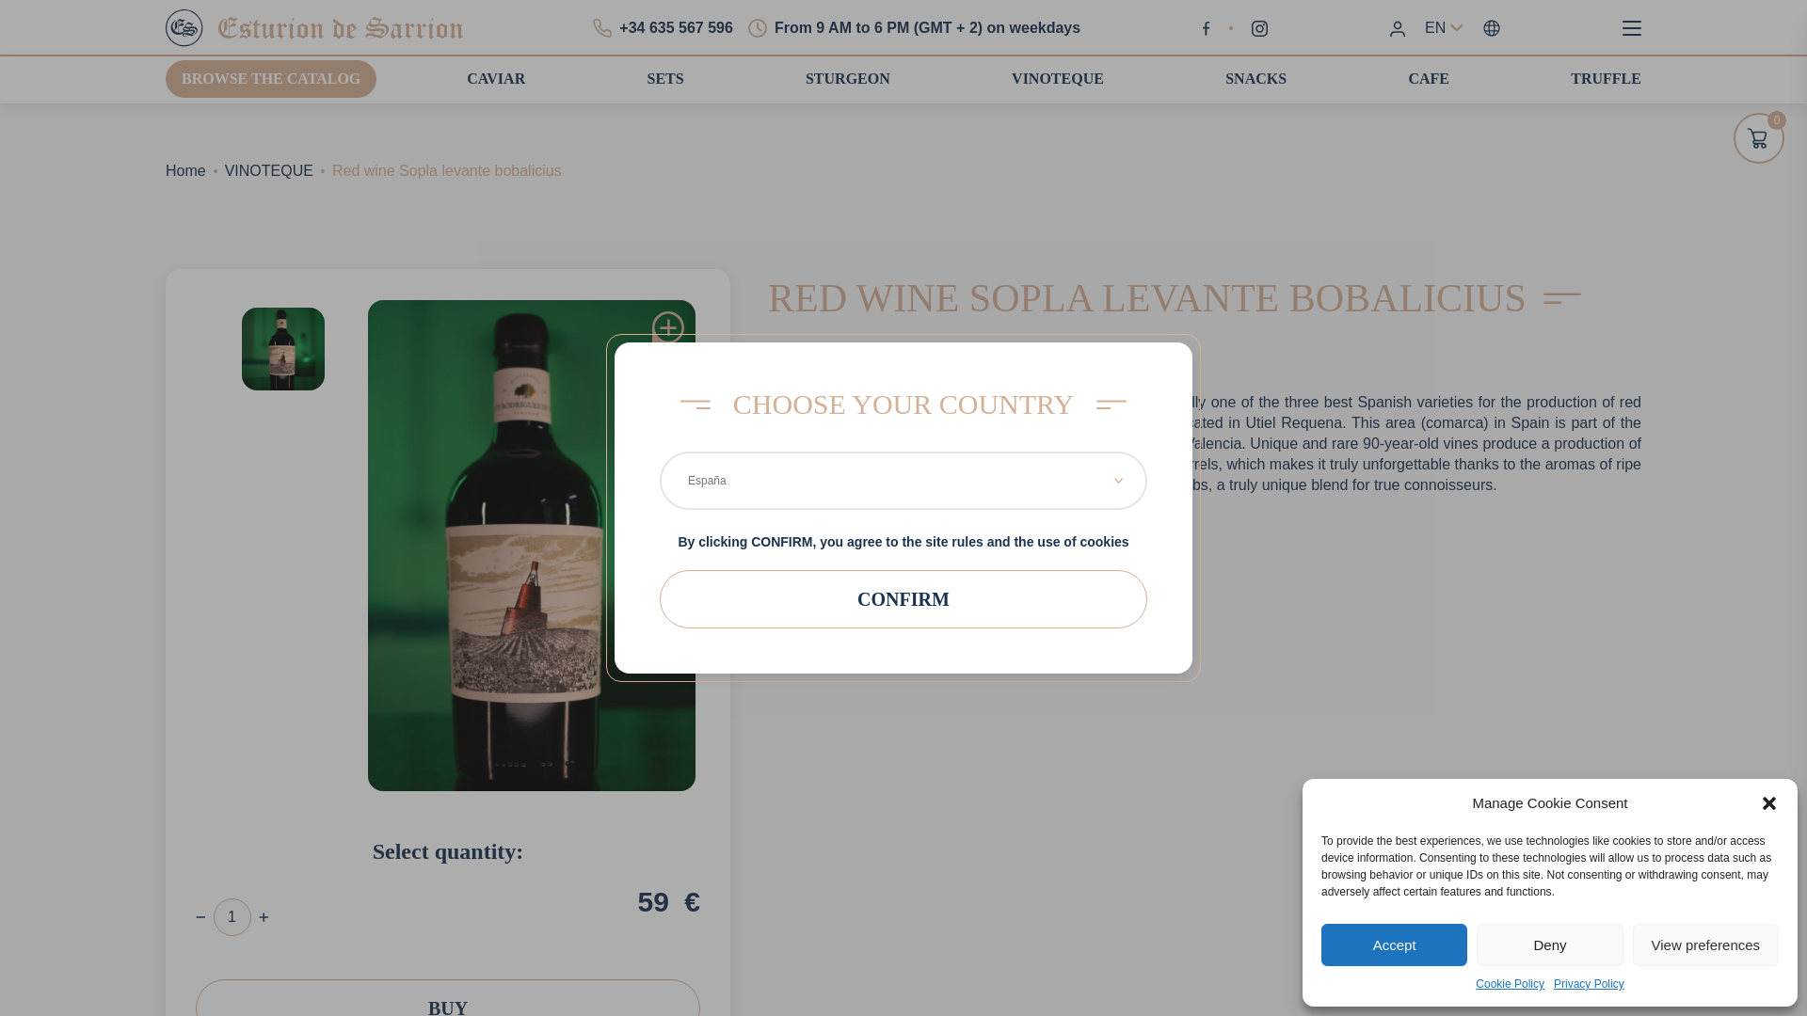 Image resolution: width=1807 pixels, height=1016 pixels. Describe the element at coordinates (1606, 77) in the screenshot. I see `TRUFFLE` at that location.